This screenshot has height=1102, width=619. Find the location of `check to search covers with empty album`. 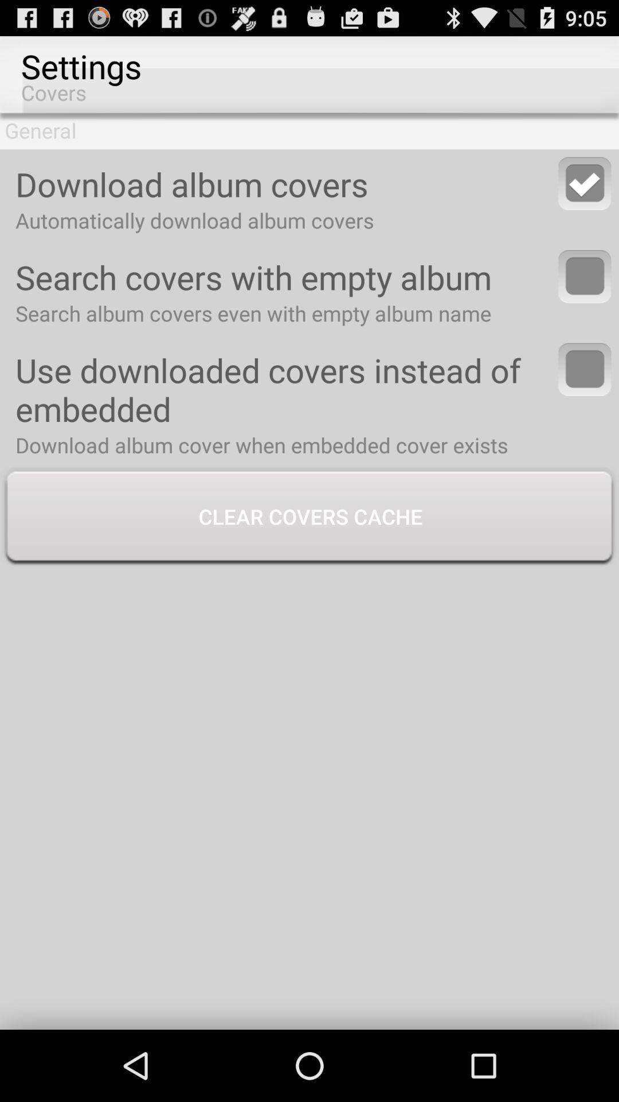

check to search covers with empty album is located at coordinates (585, 277).